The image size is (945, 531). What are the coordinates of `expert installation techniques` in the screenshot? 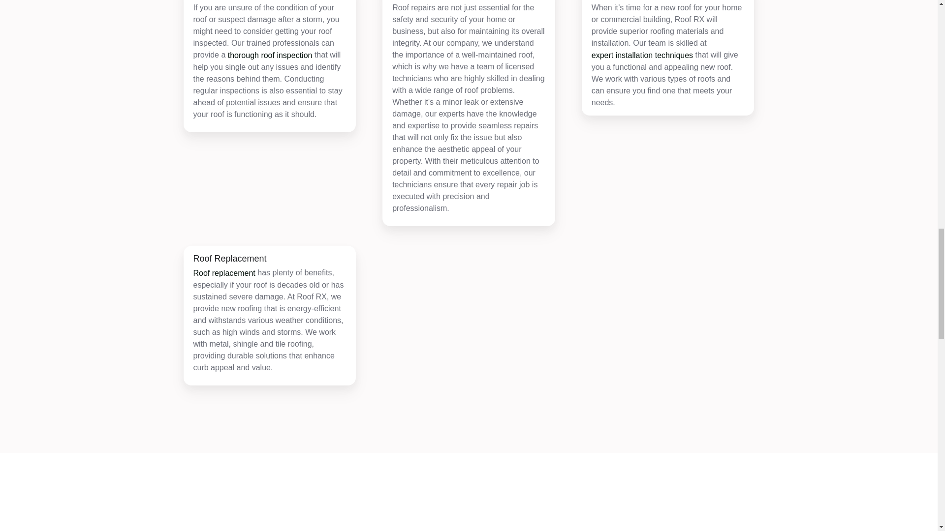 It's located at (642, 56).